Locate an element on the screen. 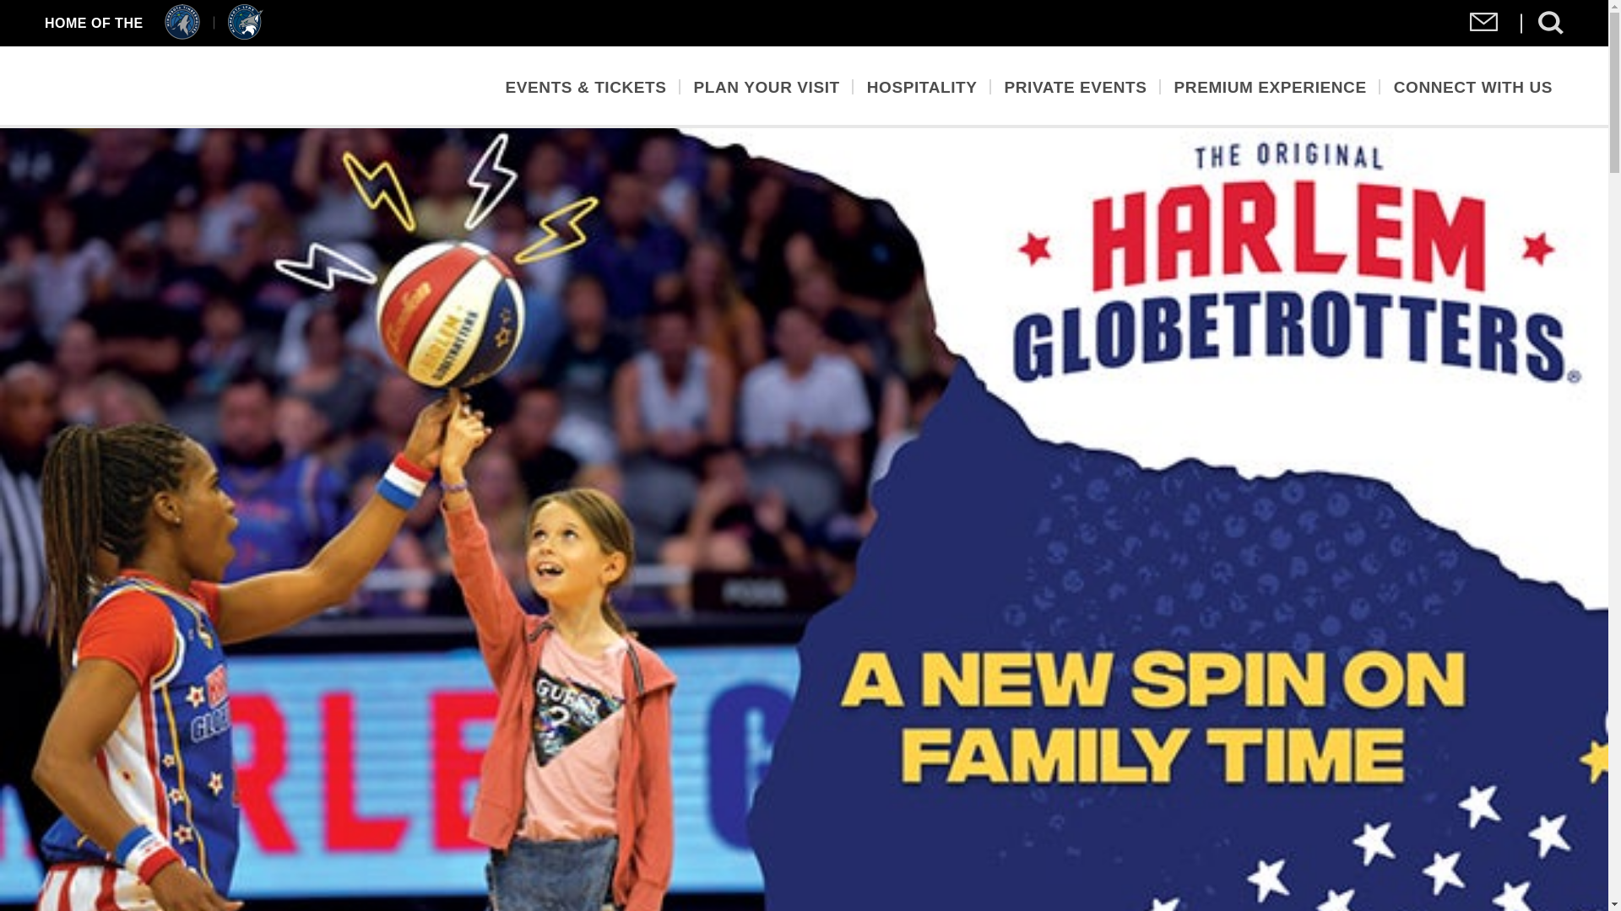 The height and width of the screenshot is (911, 1621). Lynx is located at coordinates (245, 35).